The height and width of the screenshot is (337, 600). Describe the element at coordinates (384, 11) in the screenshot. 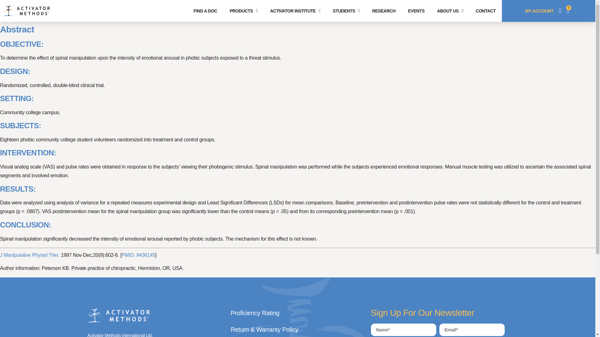

I see `RESEARCH` at that location.